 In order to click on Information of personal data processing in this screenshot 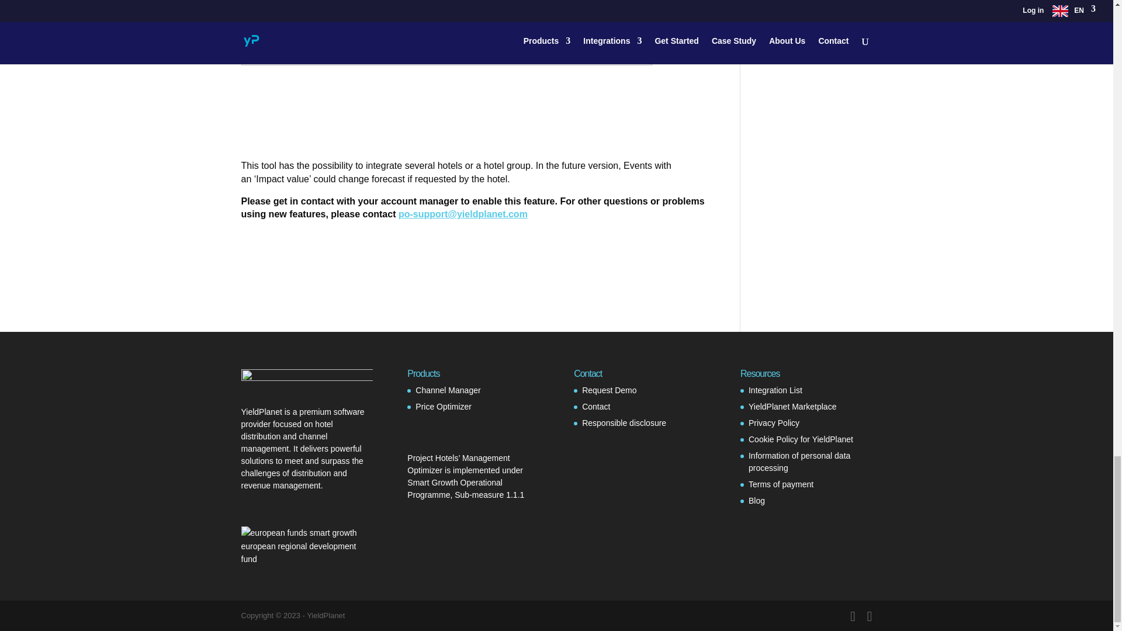, I will do `click(799, 462)`.